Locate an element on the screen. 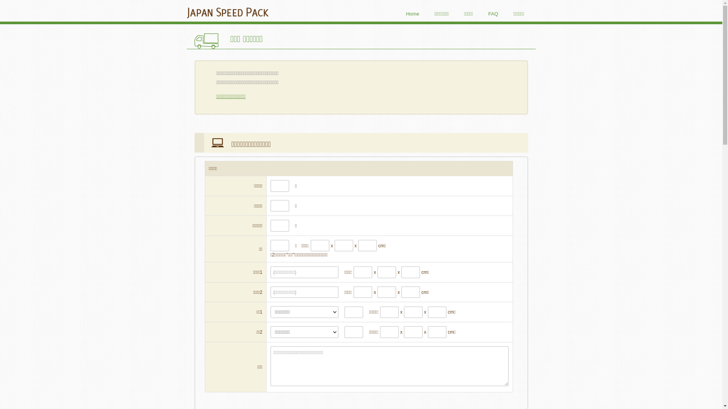 The height and width of the screenshot is (409, 728). Home is located at coordinates (413, 14).